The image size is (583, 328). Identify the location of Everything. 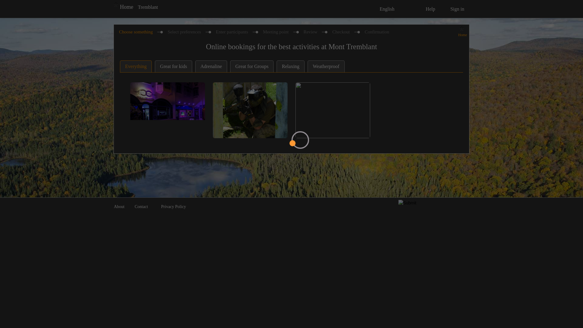
(136, 66).